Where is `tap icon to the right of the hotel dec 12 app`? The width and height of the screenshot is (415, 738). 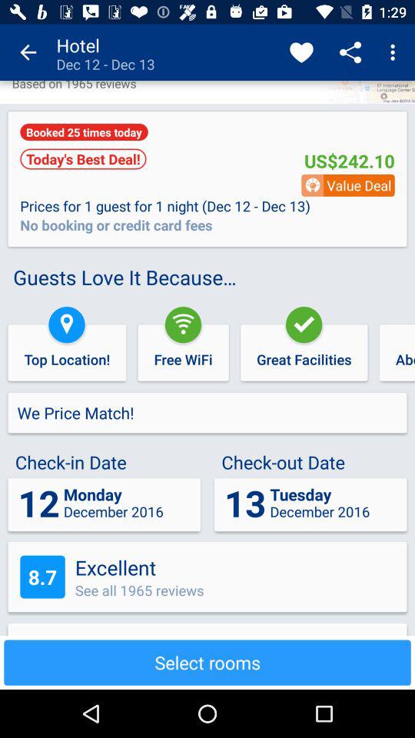 tap icon to the right of the hotel dec 12 app is located at coordinates (301, 52).